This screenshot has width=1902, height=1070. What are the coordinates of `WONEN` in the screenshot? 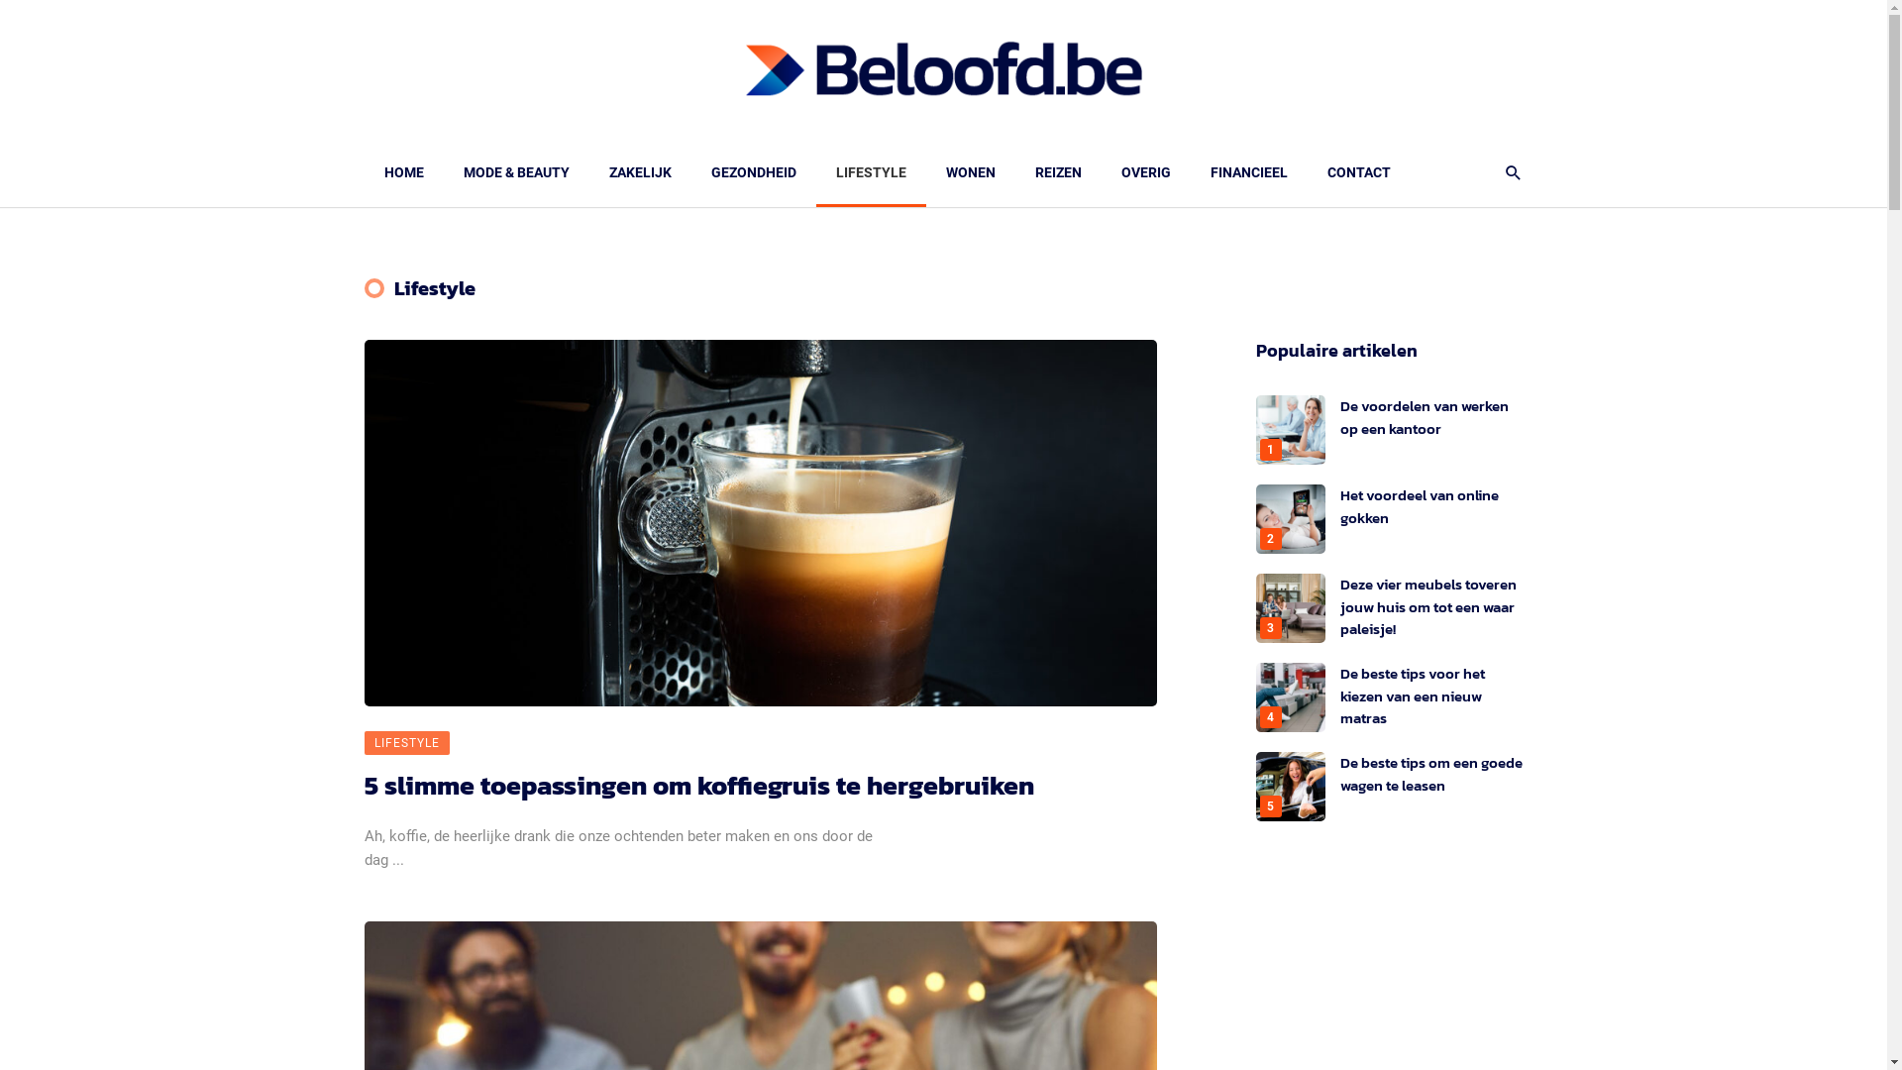 It's located at (970, 172).